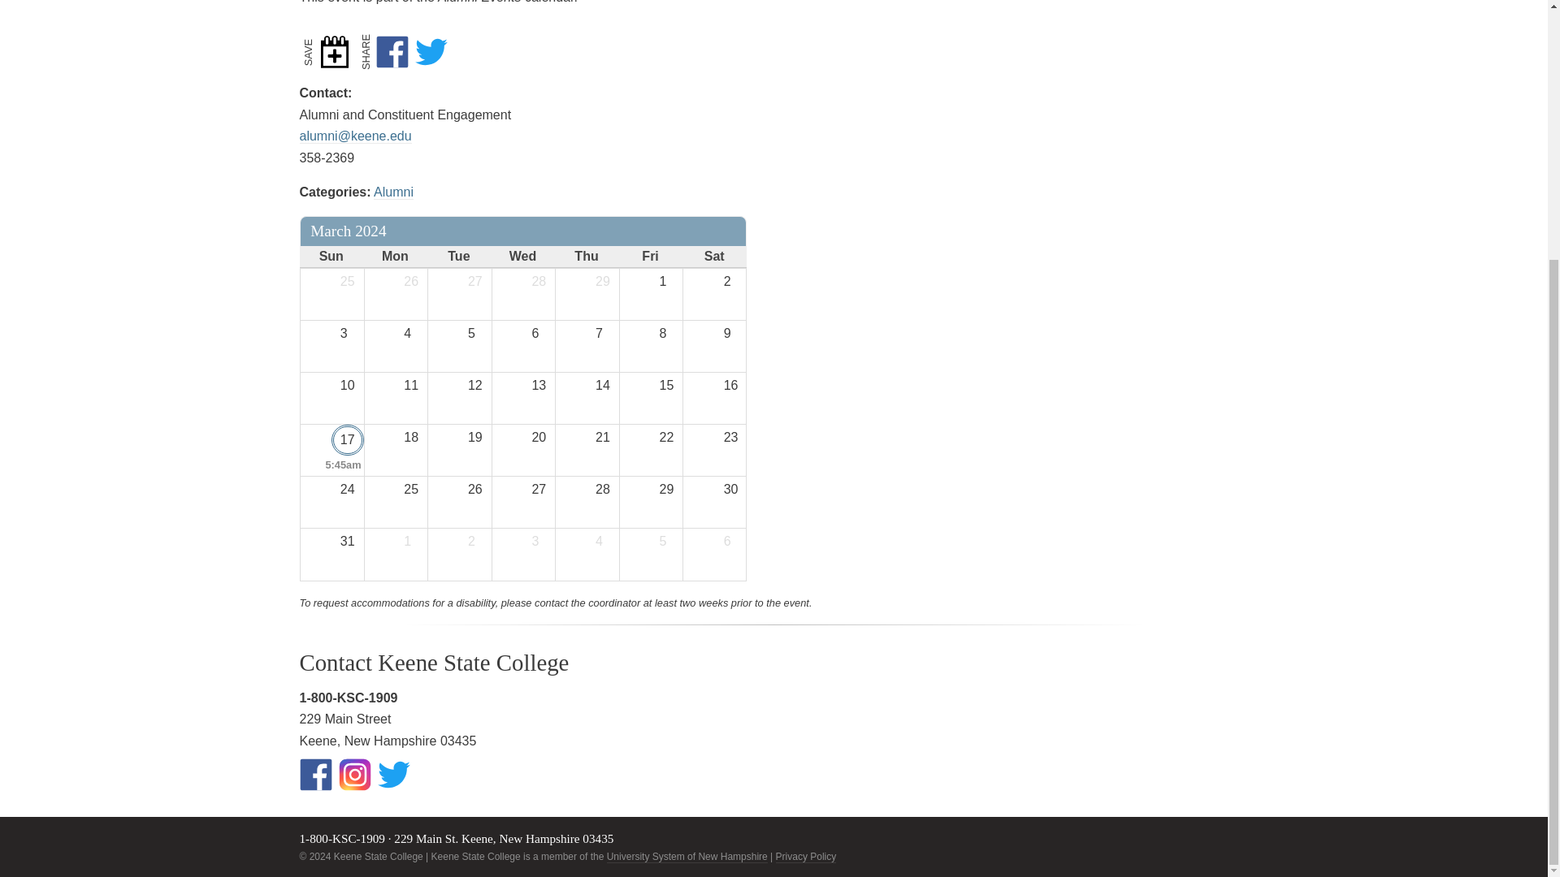  Describe the element at coordinates (539, 333) in the screenshot. I see `6` at that location.